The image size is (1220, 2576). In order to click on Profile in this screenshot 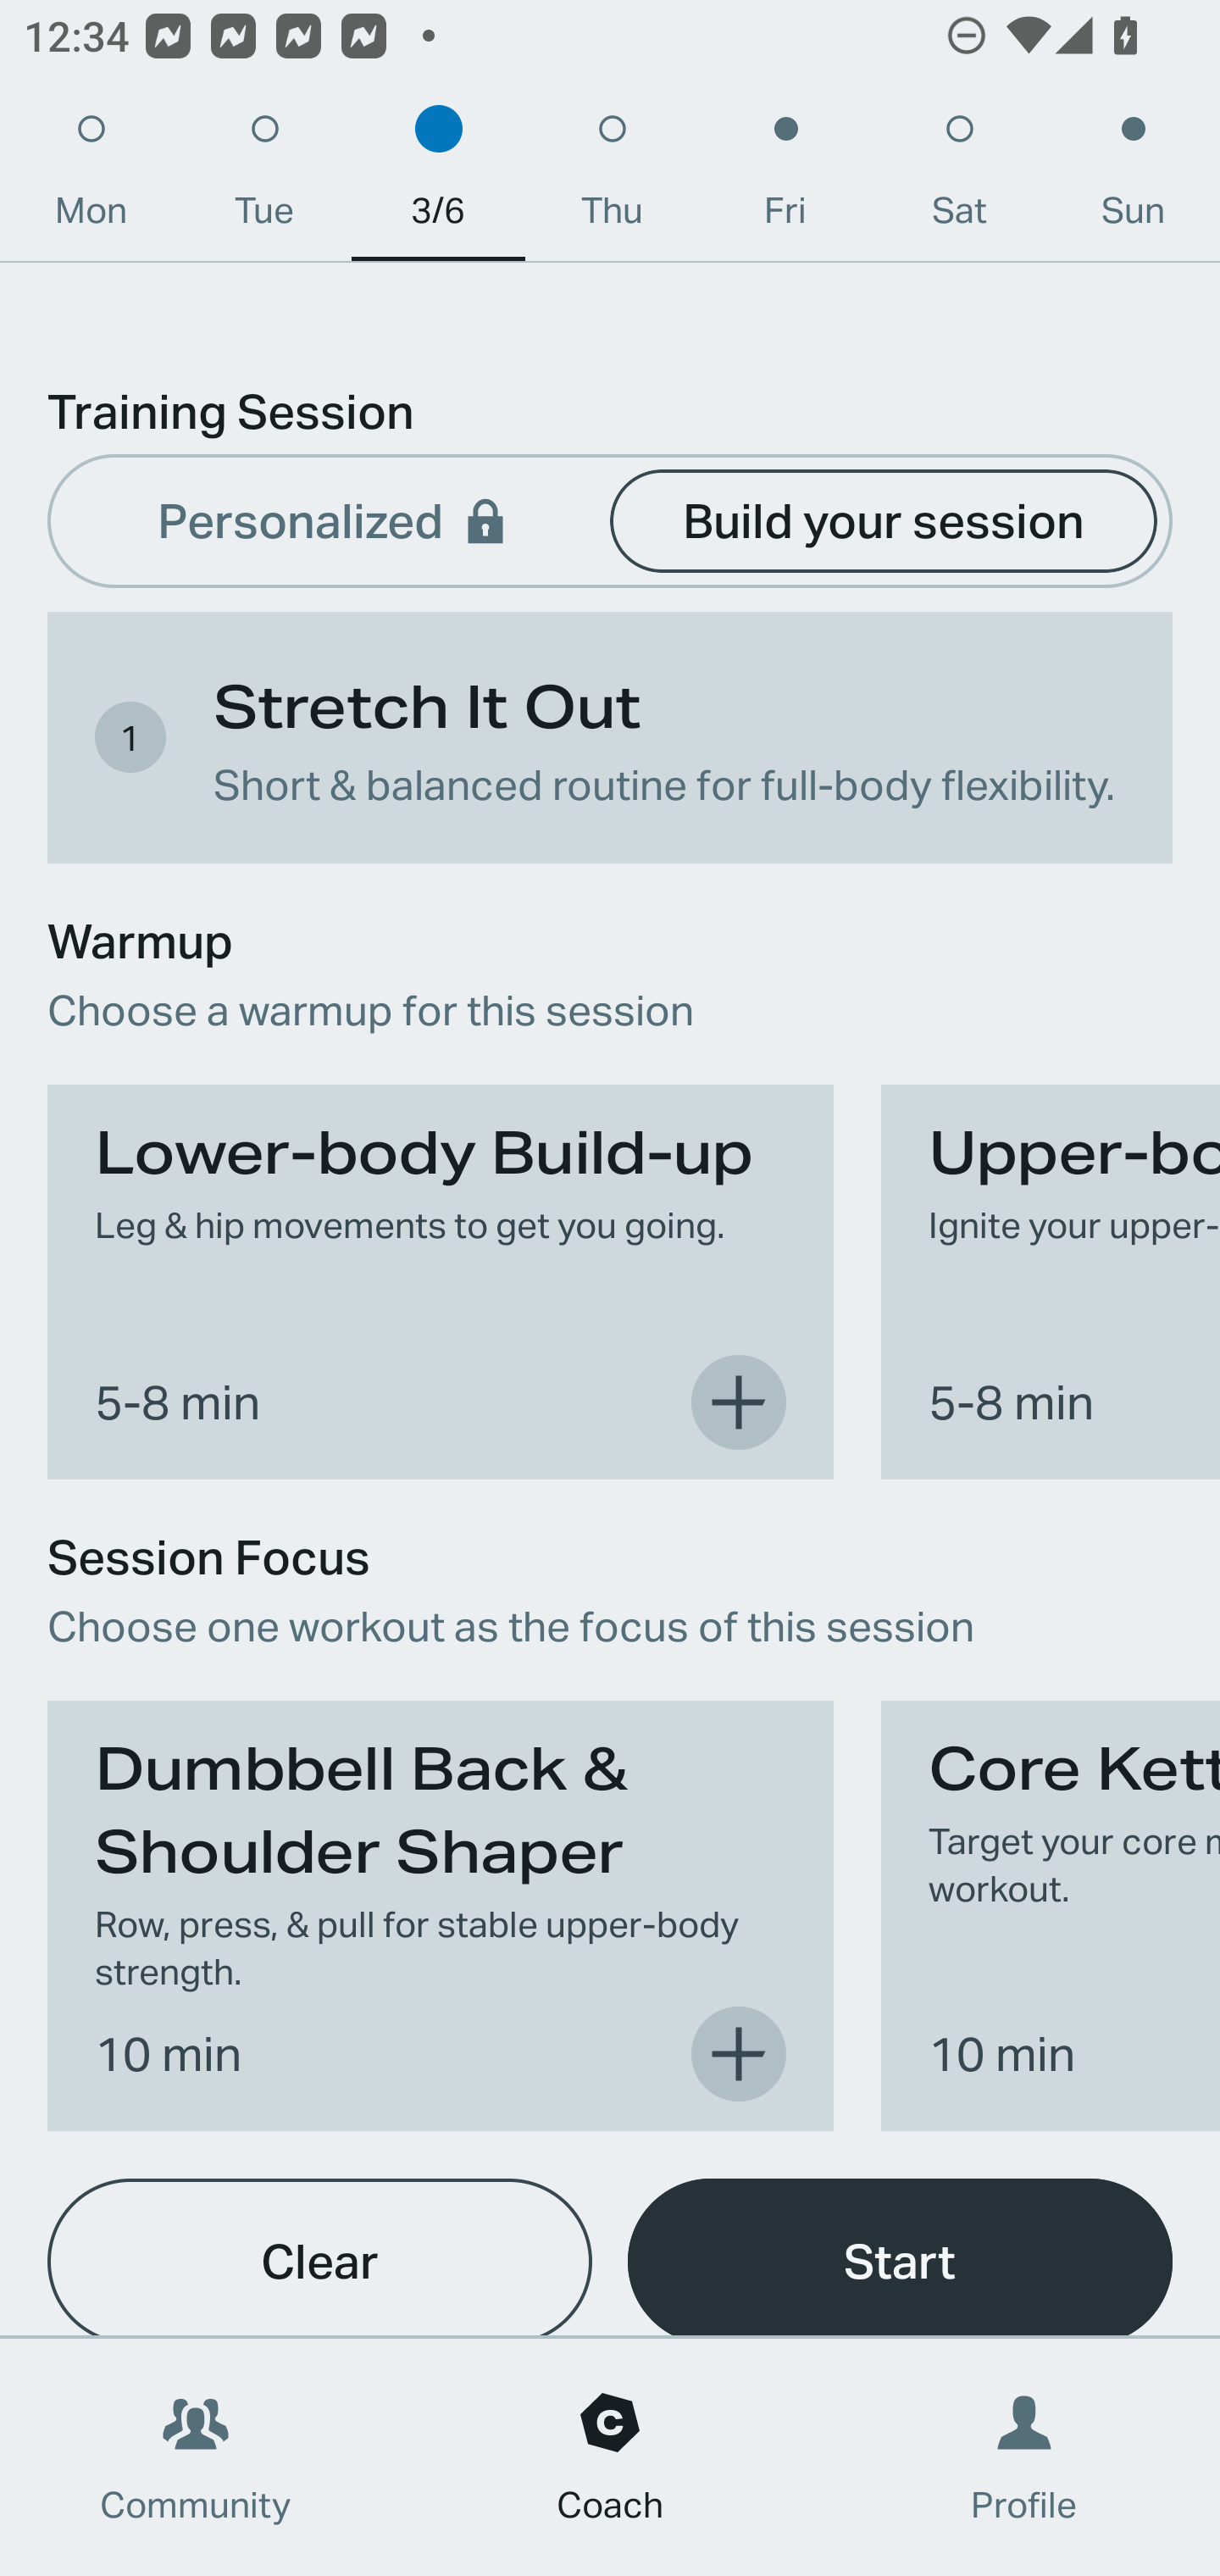, I will do `click(1025, 2457)`.